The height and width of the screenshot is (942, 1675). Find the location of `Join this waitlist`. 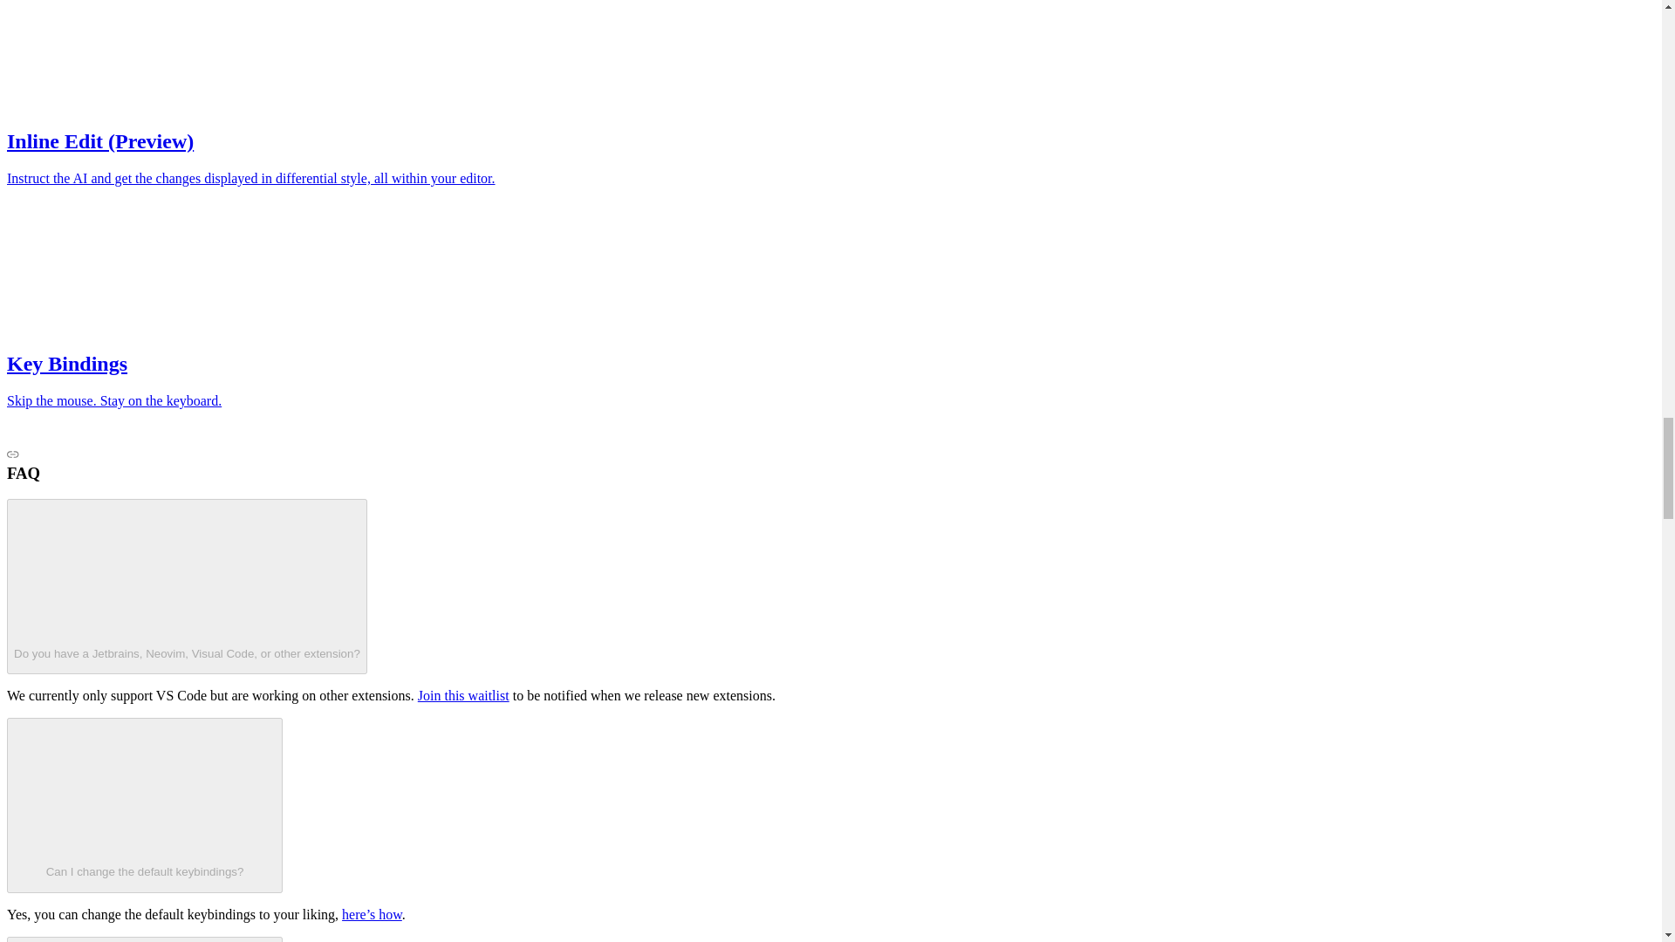

Join this waitlist is located at coordinates (462, 695).